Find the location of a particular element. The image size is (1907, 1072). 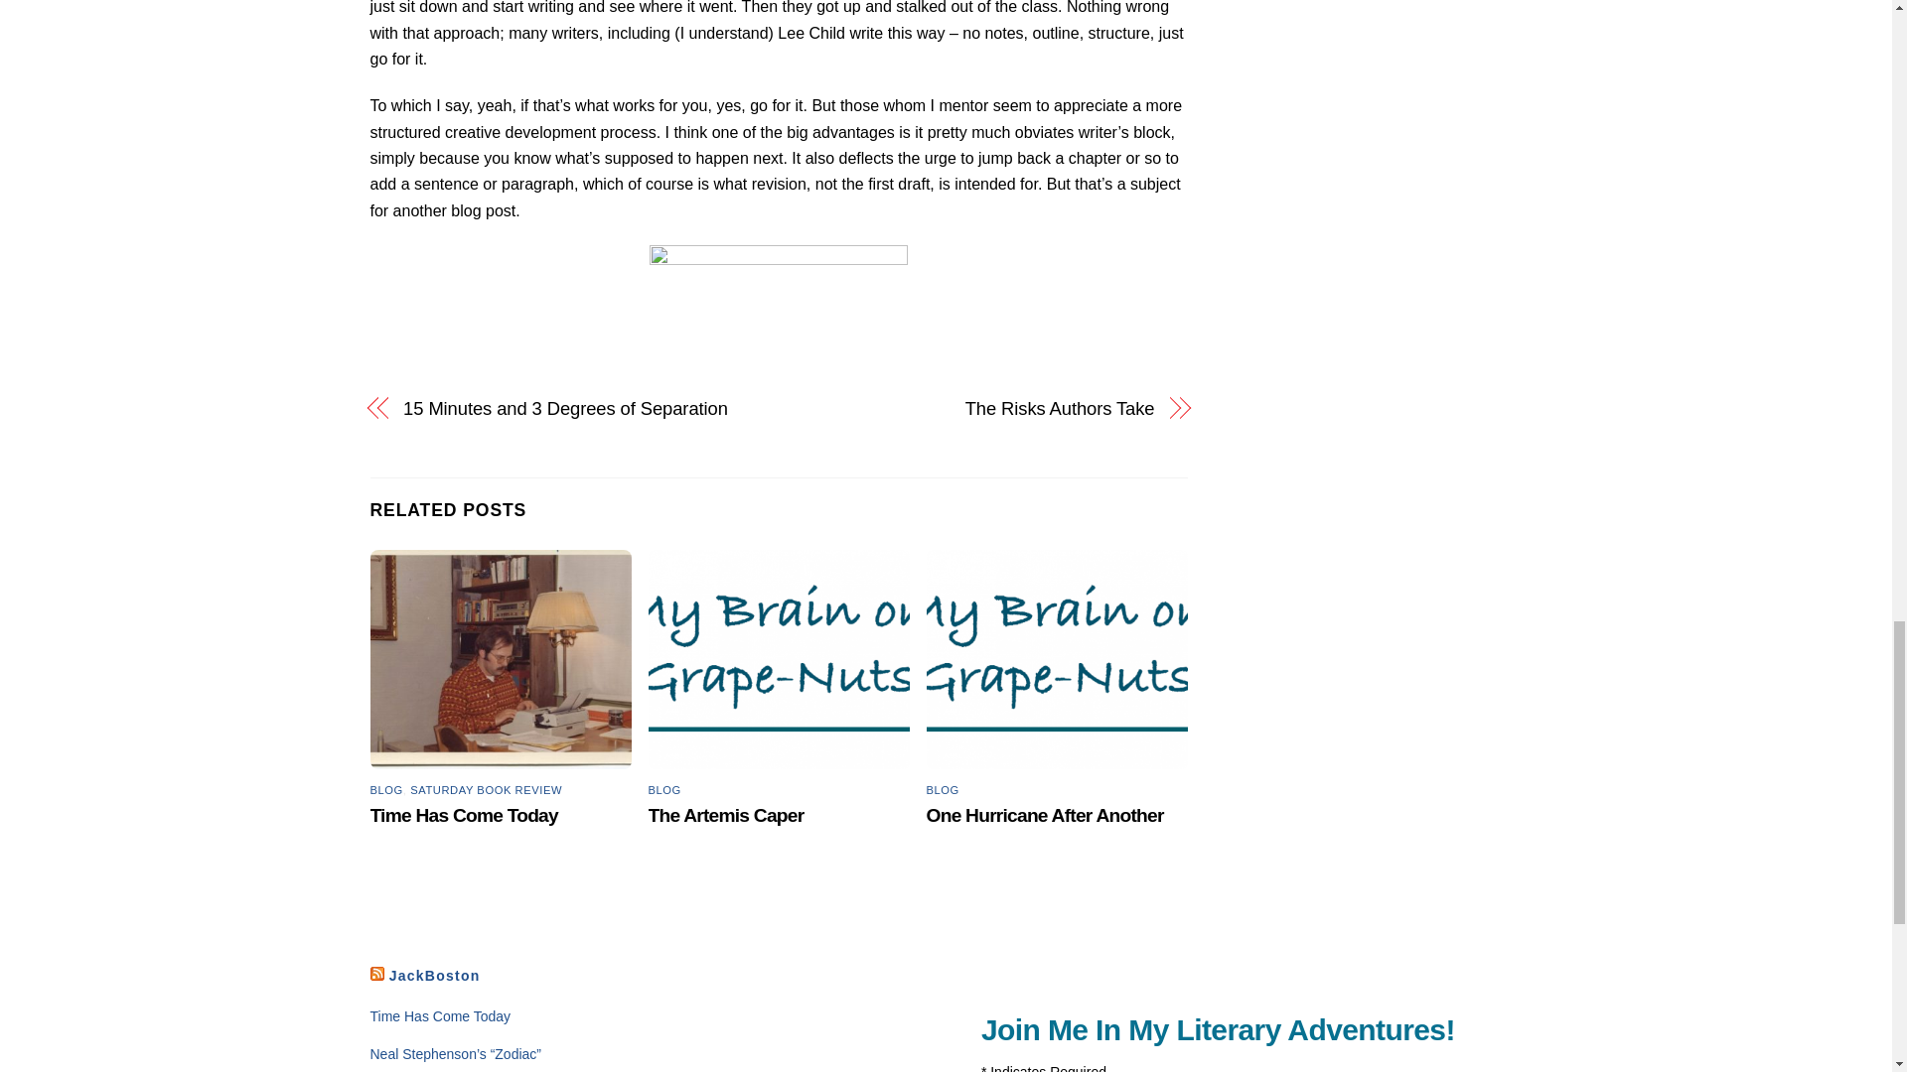

Time Has Come Today is located at coordinates (440, 1016).